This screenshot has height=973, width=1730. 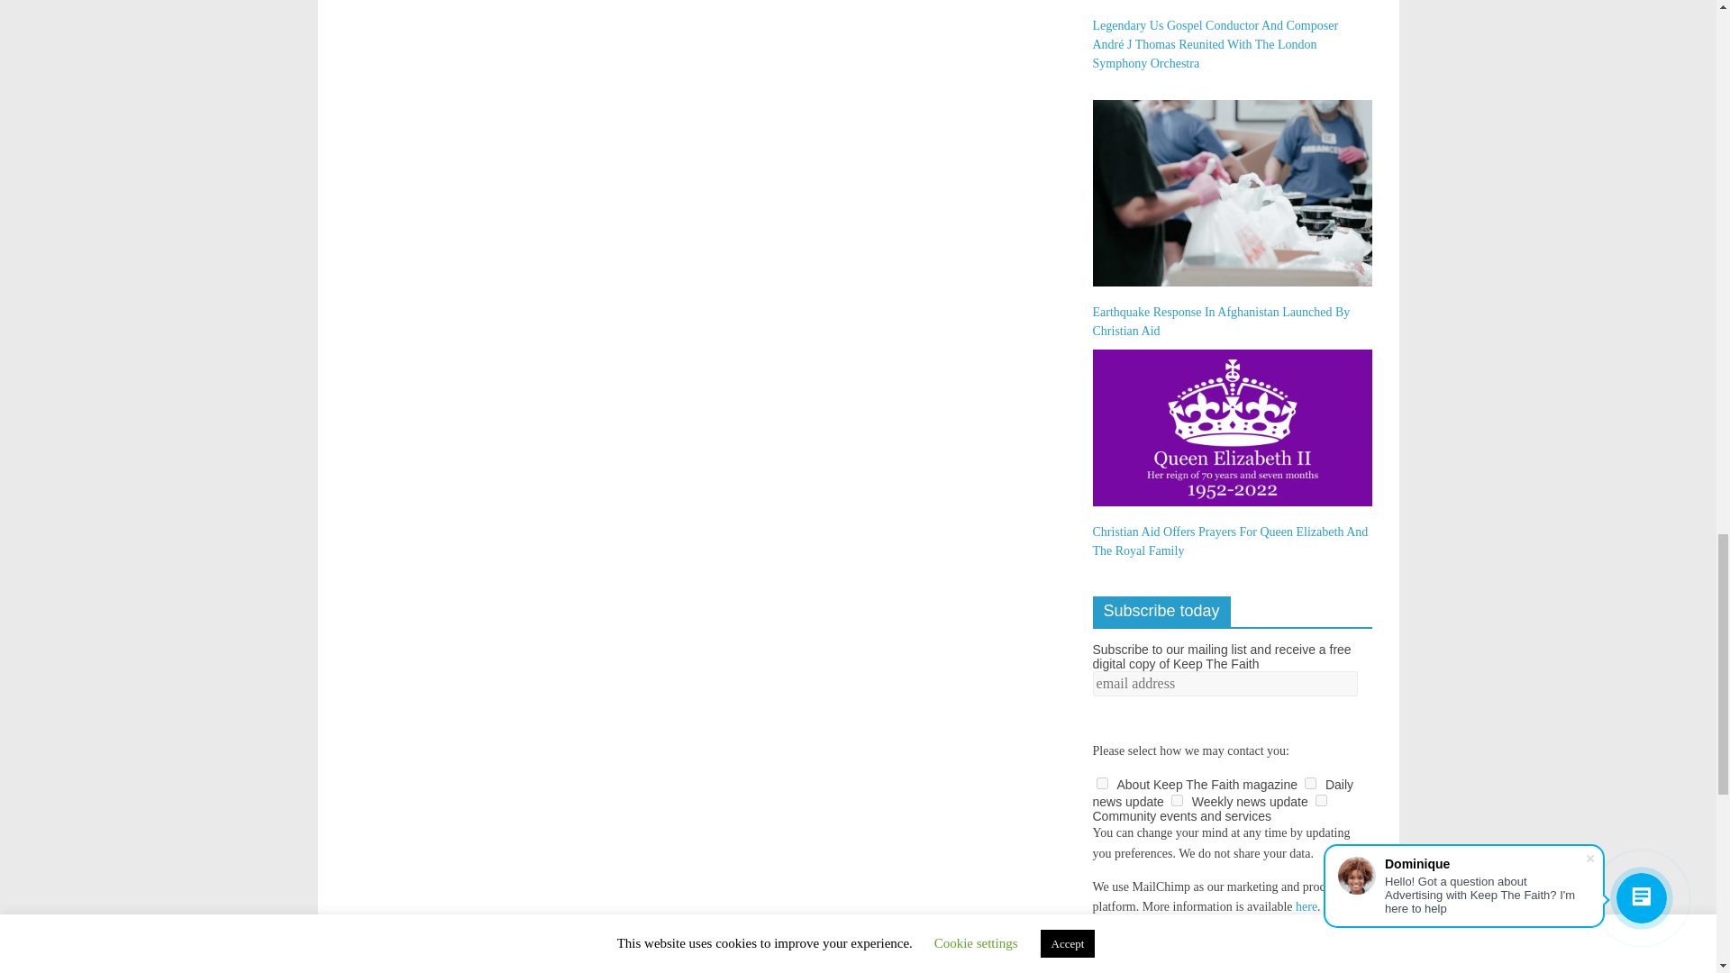 What do you see at coordinates (1177, 800) in the screenshot?
I see `Y` at bounding box center [1177, 800].